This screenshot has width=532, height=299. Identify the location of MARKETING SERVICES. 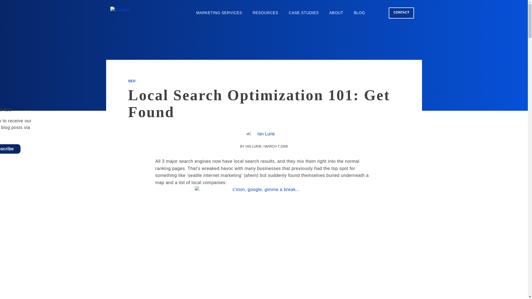
(219, 13).